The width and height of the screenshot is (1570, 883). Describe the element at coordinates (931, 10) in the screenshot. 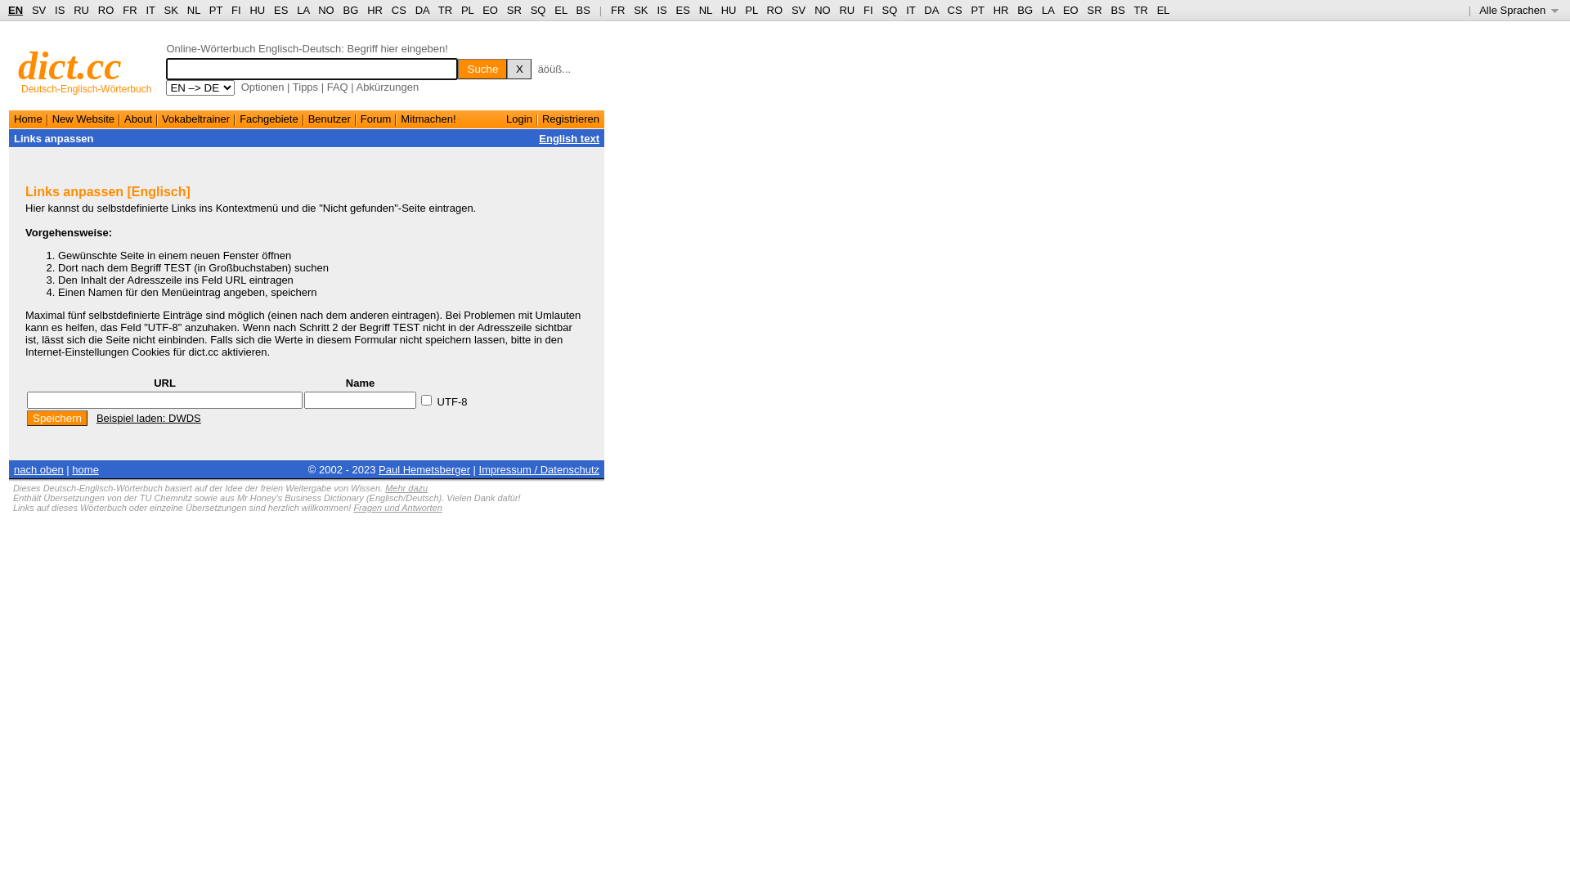

I see `DA` at that location.